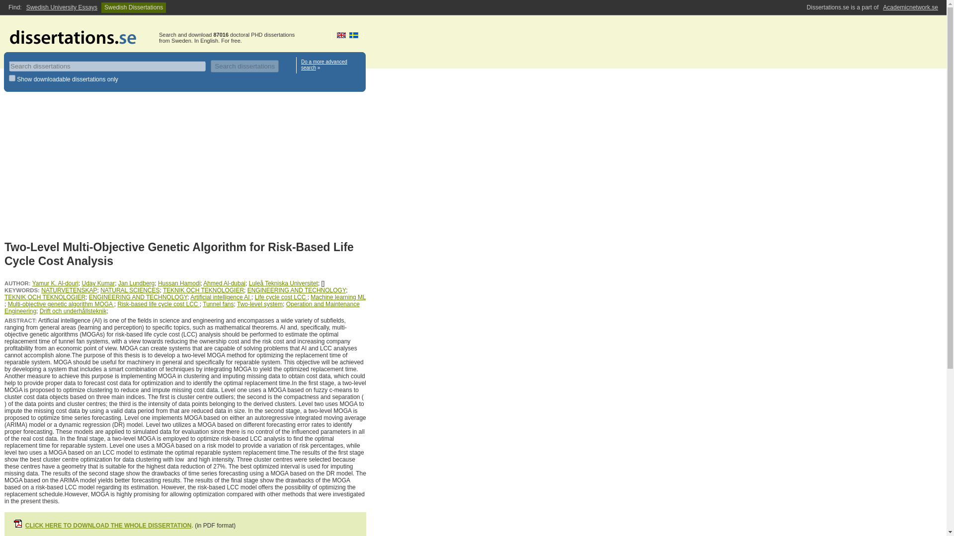  I want to click on Uday Kumar, so click(97, 283).